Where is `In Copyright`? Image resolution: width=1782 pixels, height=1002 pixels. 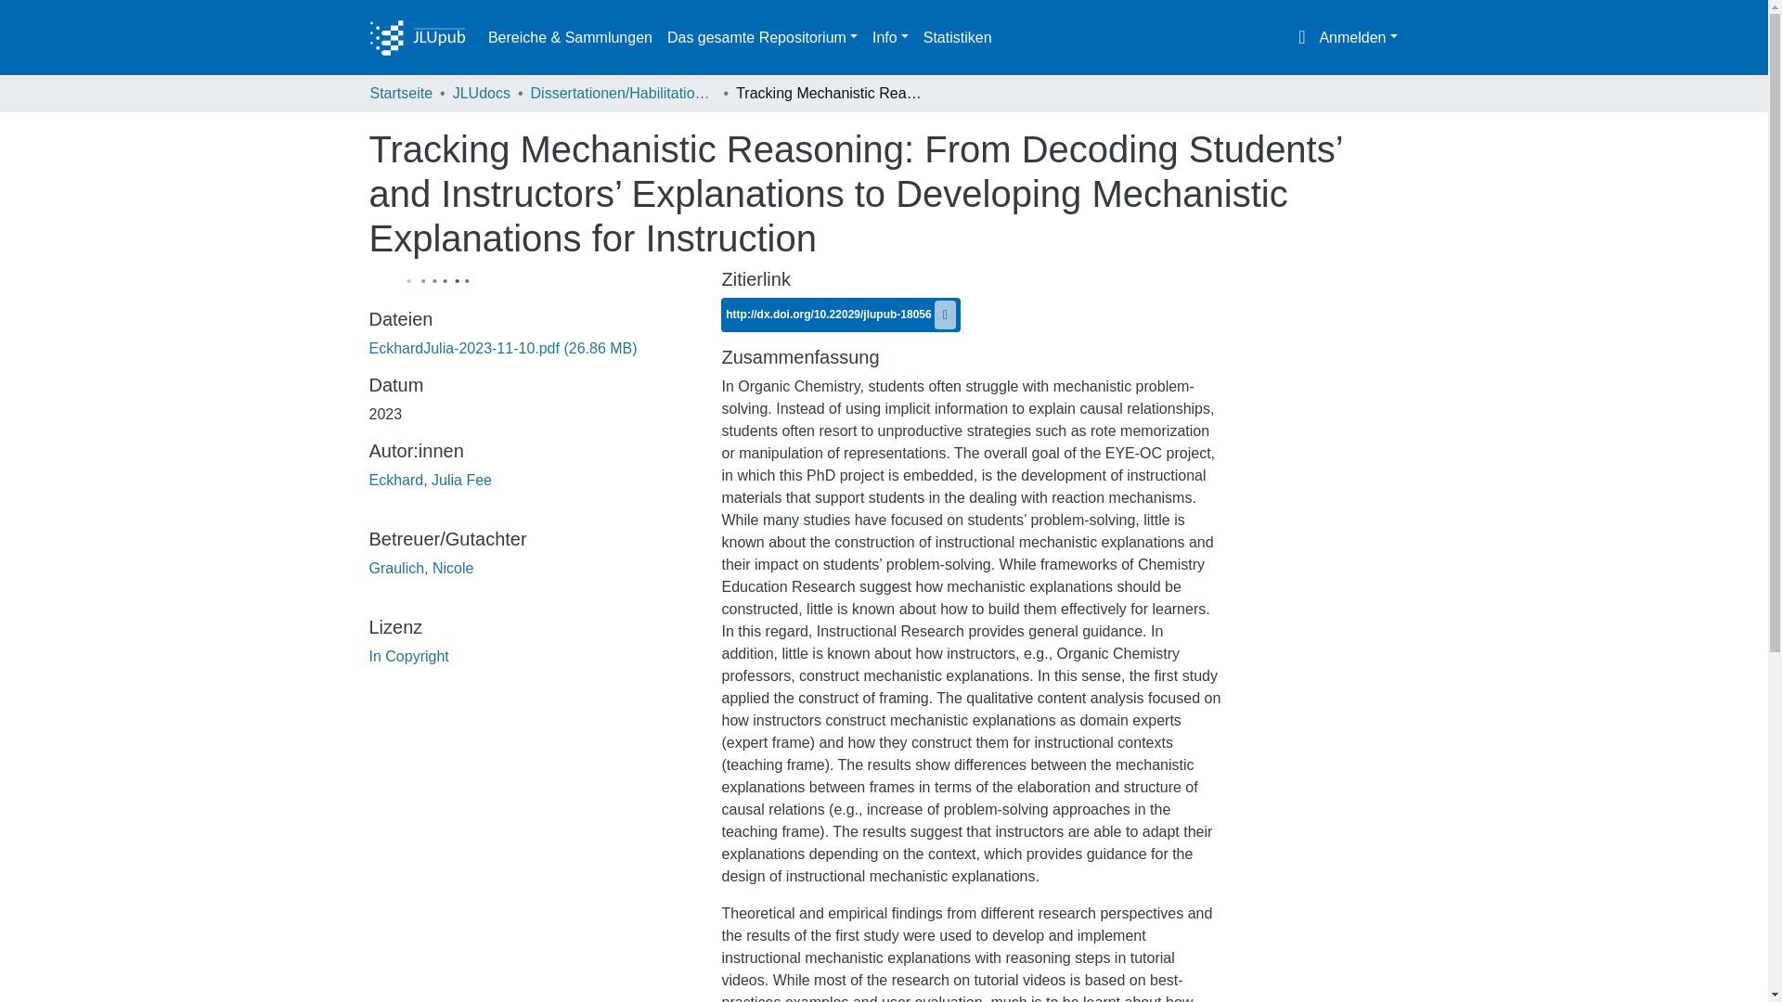 In Copyright is located at coordinates (408, 656).